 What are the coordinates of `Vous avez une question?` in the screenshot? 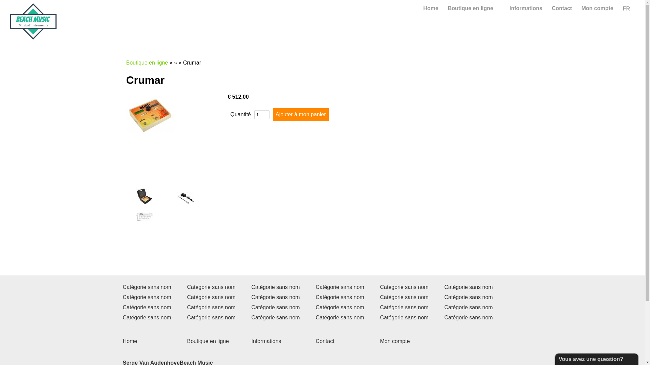 It's located at (591, 359).